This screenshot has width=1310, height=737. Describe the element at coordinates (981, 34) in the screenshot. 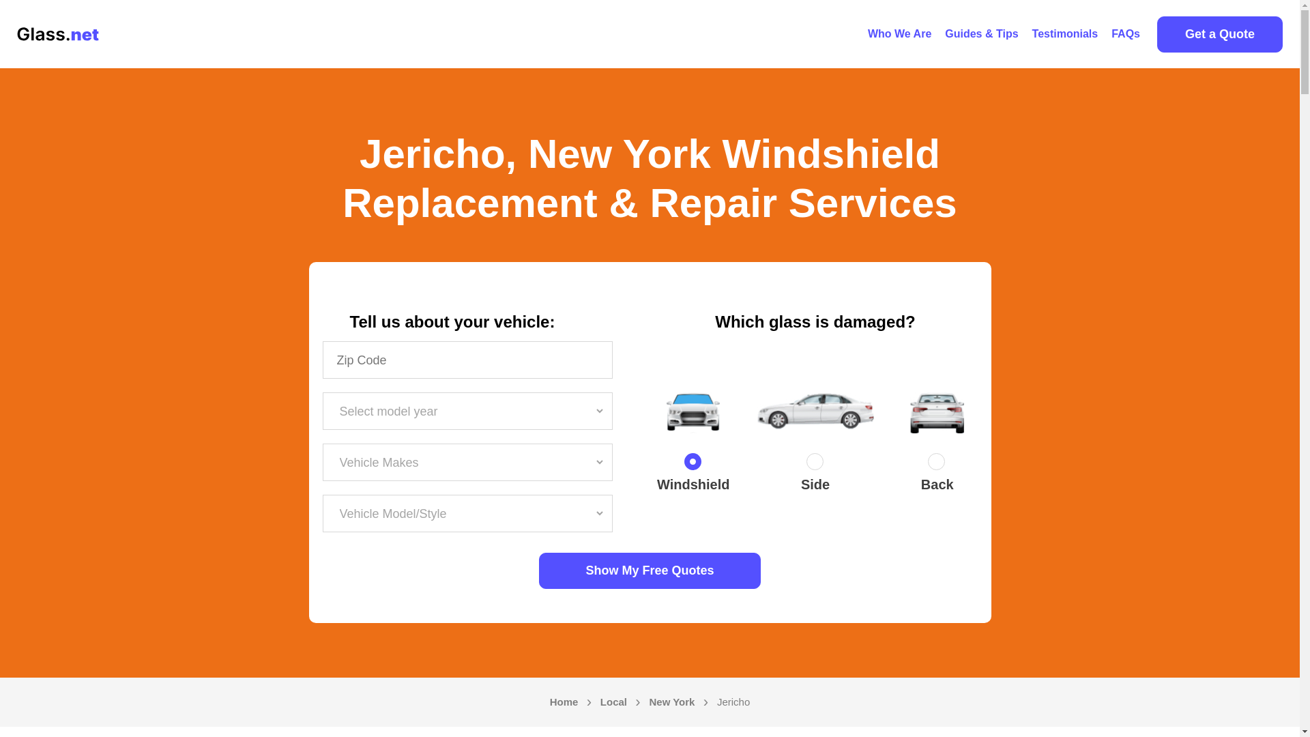

I see `How to Choose Auto Glass` at that location.